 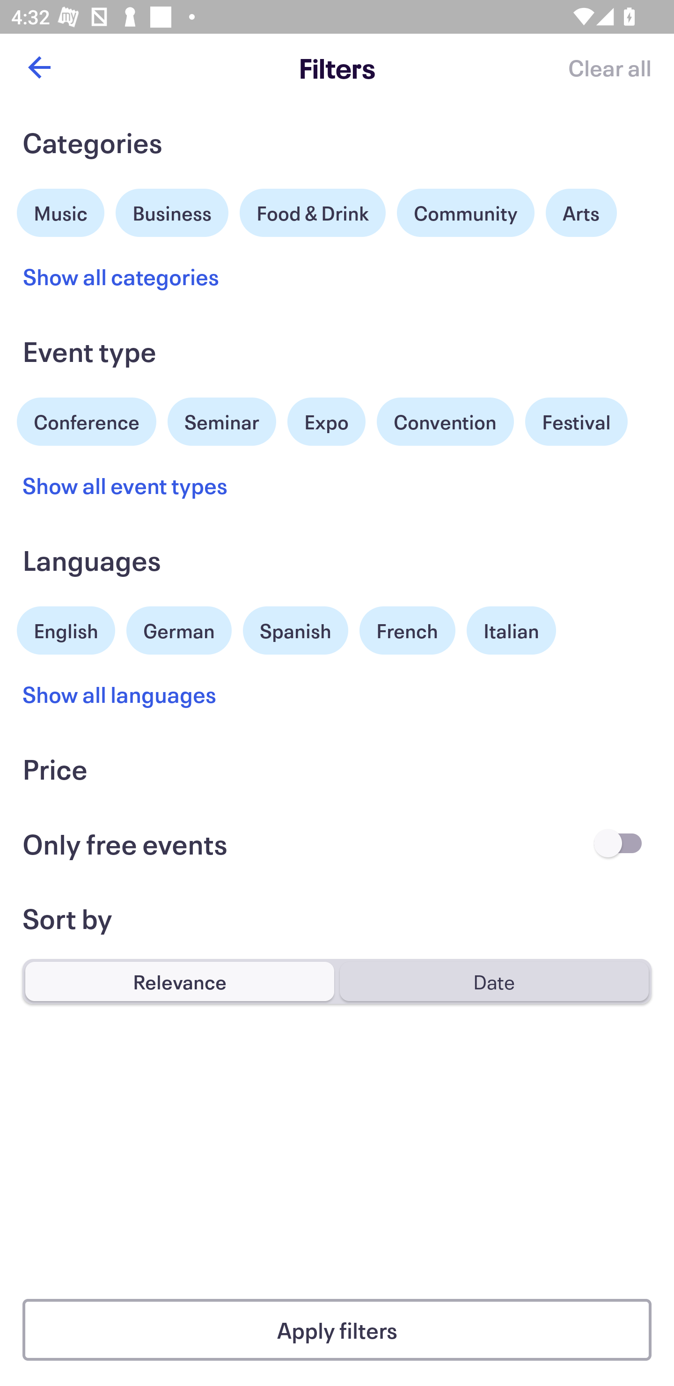 What do you see at coordinates (326, 421) in the screenshot?
I see `Expo` at bounding box center [326, 421].